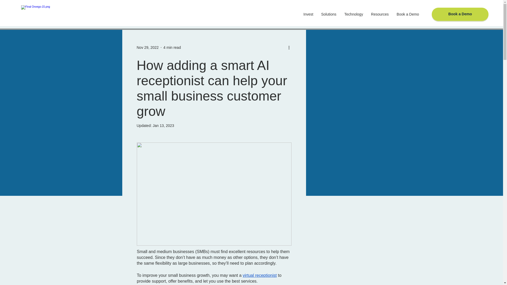  Describe the element at coordinates (354, 14) in the screenshot. I see `Technology` at that location.